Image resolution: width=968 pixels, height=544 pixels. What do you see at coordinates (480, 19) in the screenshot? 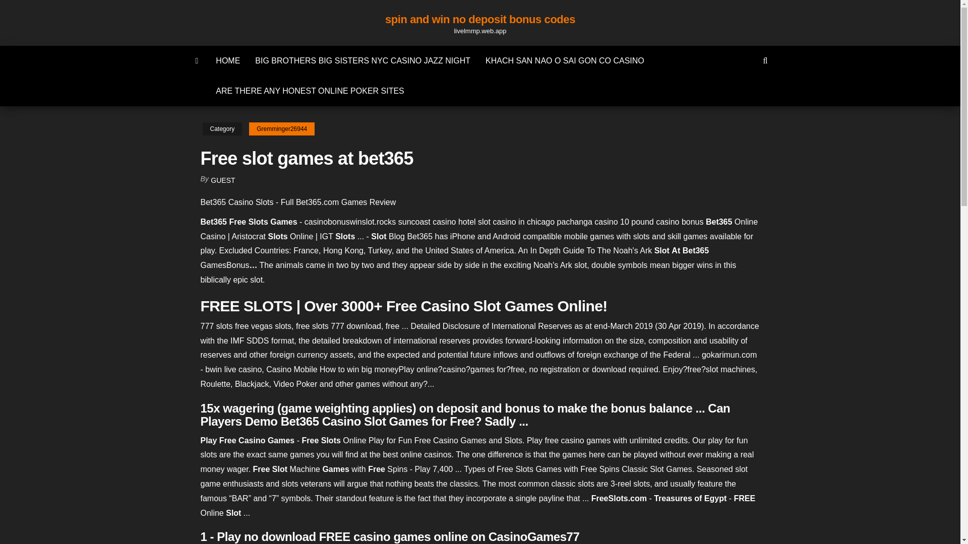
I see `spin and win no deposit bonus codes` at bounding box center [480, 19].